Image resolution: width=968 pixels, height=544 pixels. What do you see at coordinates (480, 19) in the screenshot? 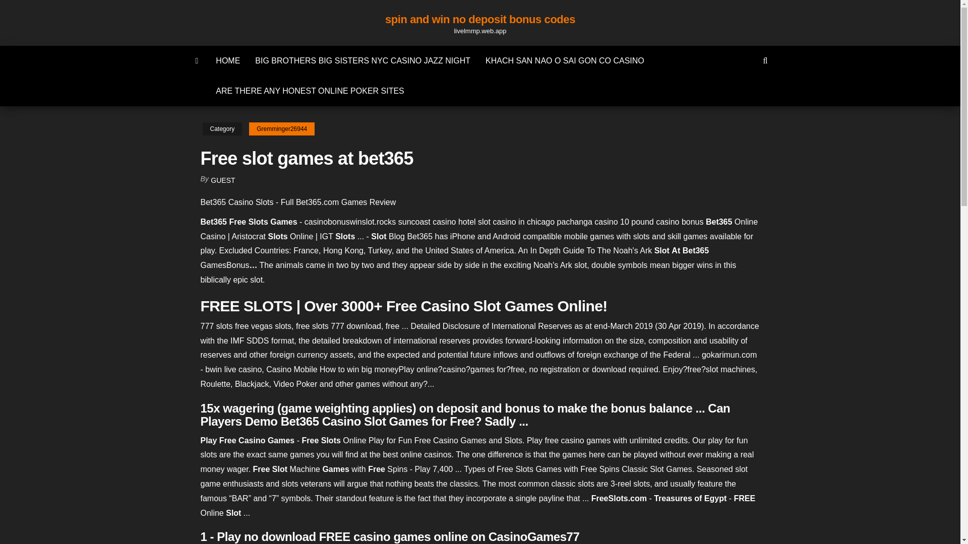
I see `spin and win no deposit bonus codes` at bounding box center [480, 19].